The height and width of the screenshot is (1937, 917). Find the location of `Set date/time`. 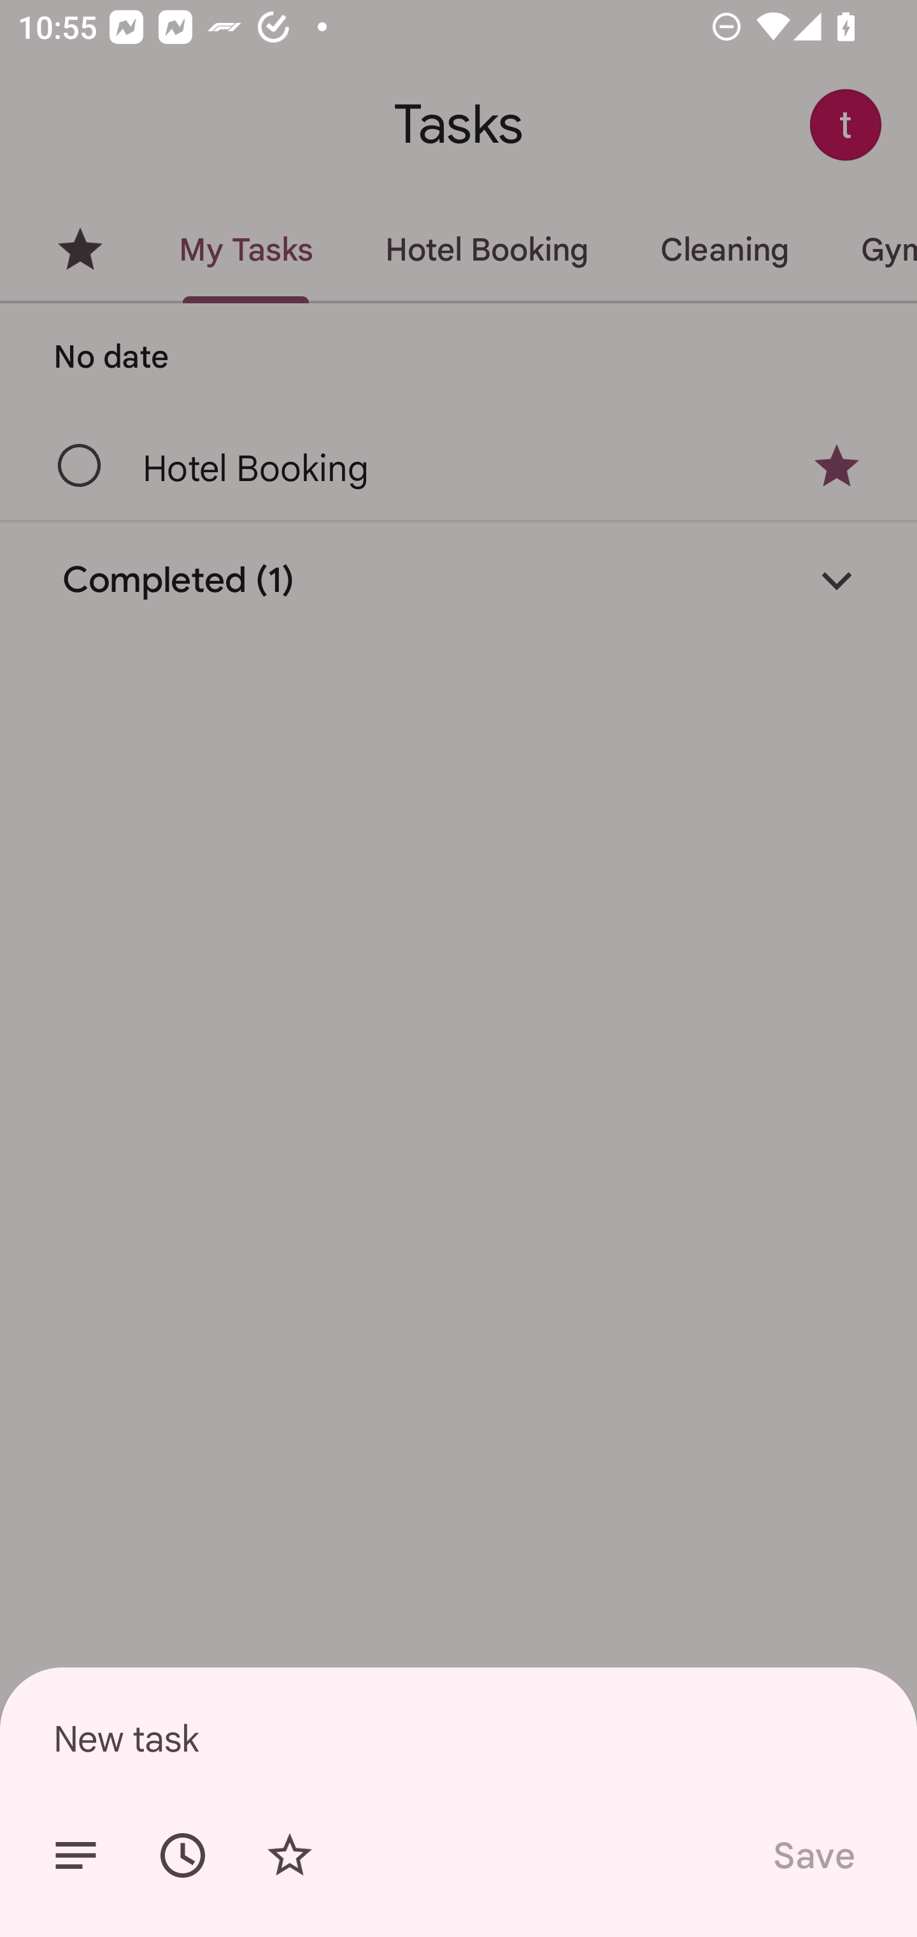

Set date/time is located at coordinates (183, 1855).